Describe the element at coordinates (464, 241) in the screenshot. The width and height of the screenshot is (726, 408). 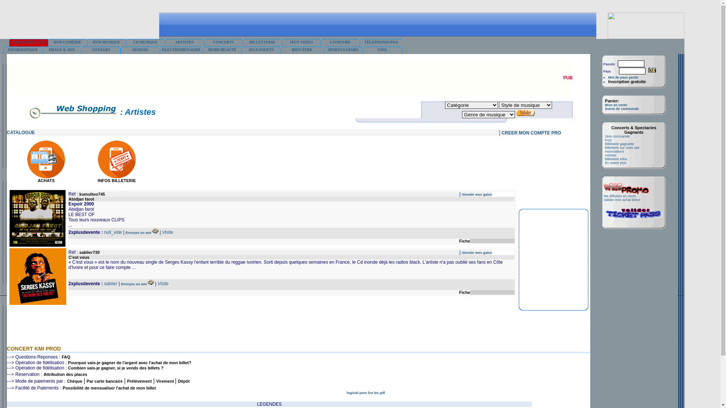
I see `Fiche` at that location.